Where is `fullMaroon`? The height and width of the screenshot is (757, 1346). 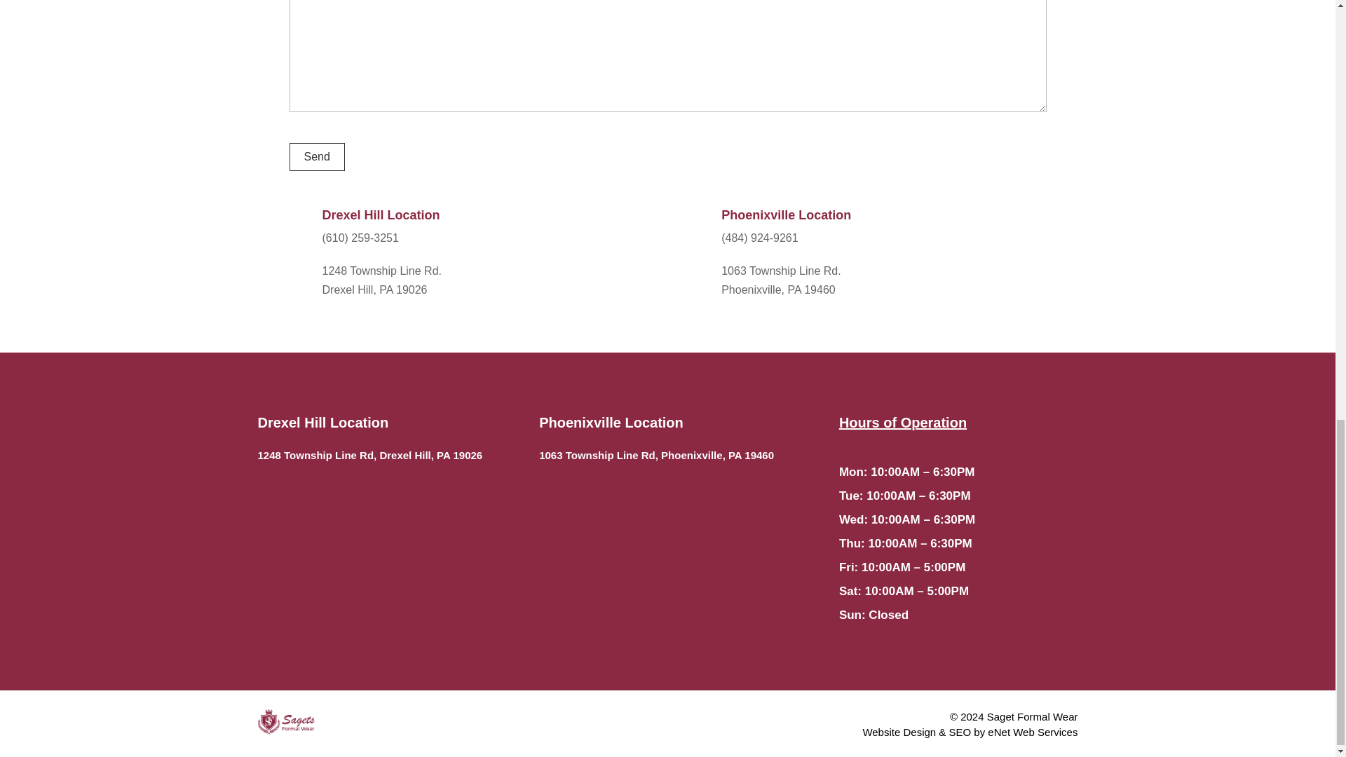
fullMaroon is located at coordinates (286, 721).